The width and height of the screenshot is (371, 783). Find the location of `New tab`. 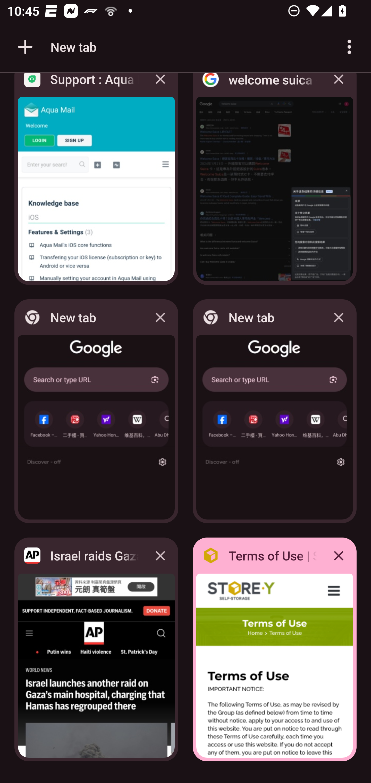

New tab is located at coordinates (55, 47).